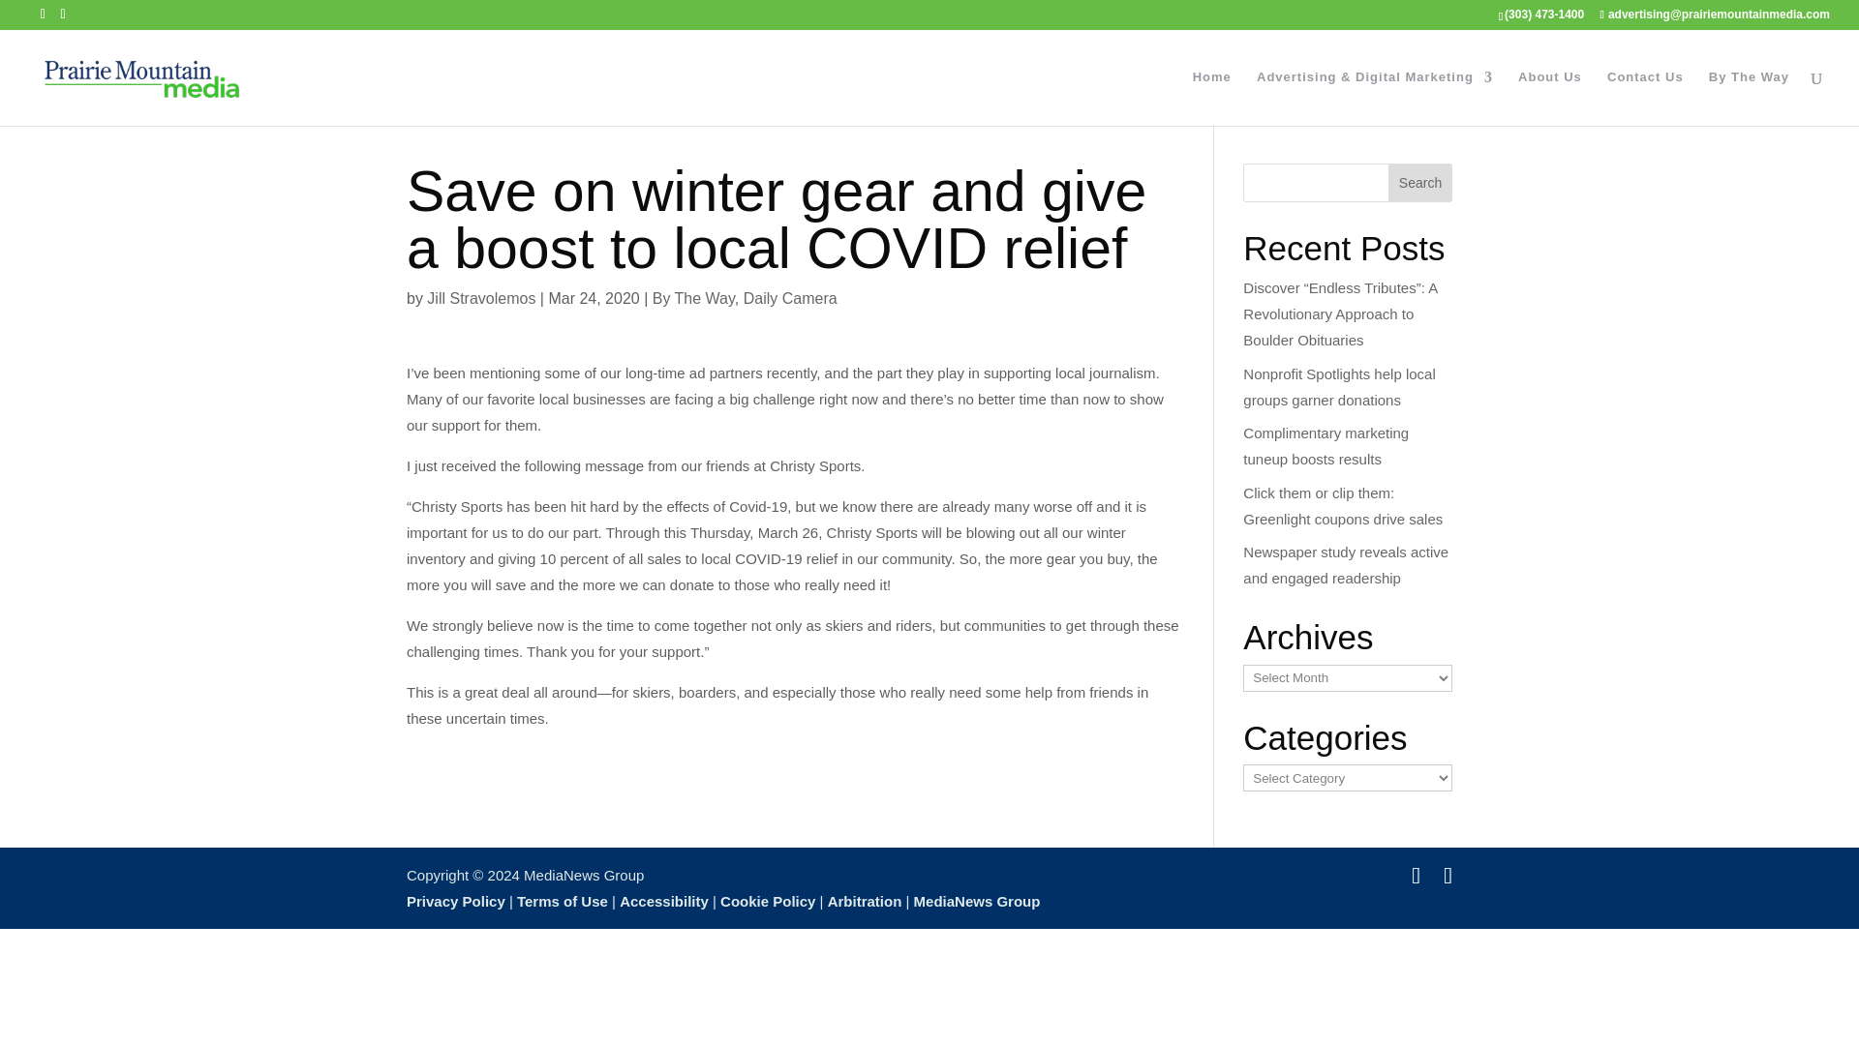 This screenshot has width=1859, height=1045. I want to click on Complimentary marketing tuneup boosts results, so click(1326, 445).